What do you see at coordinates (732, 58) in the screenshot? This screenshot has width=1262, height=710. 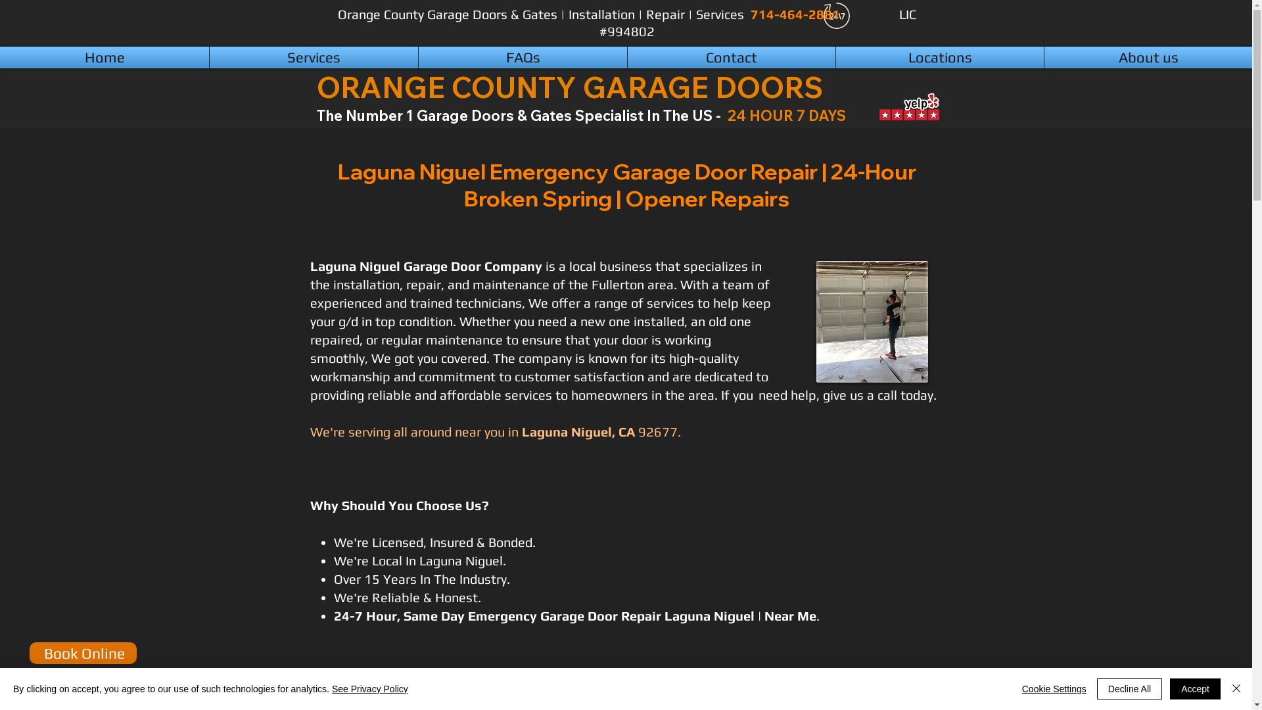 I see `Contact` at bounding box center [732, 58].